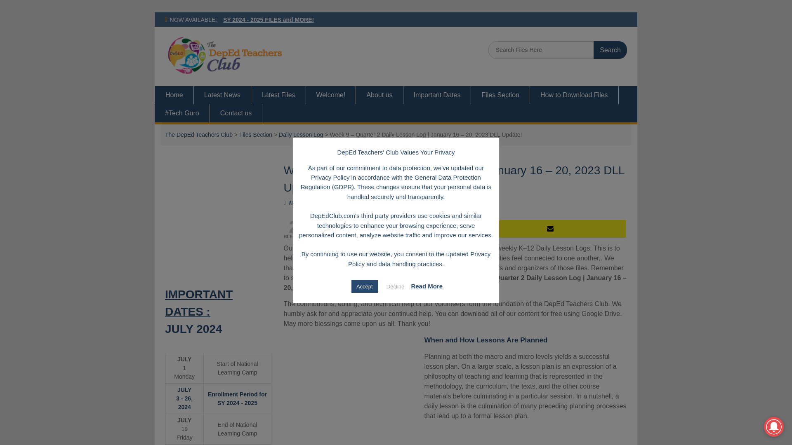  I want to click on Search, so click(610, 50).